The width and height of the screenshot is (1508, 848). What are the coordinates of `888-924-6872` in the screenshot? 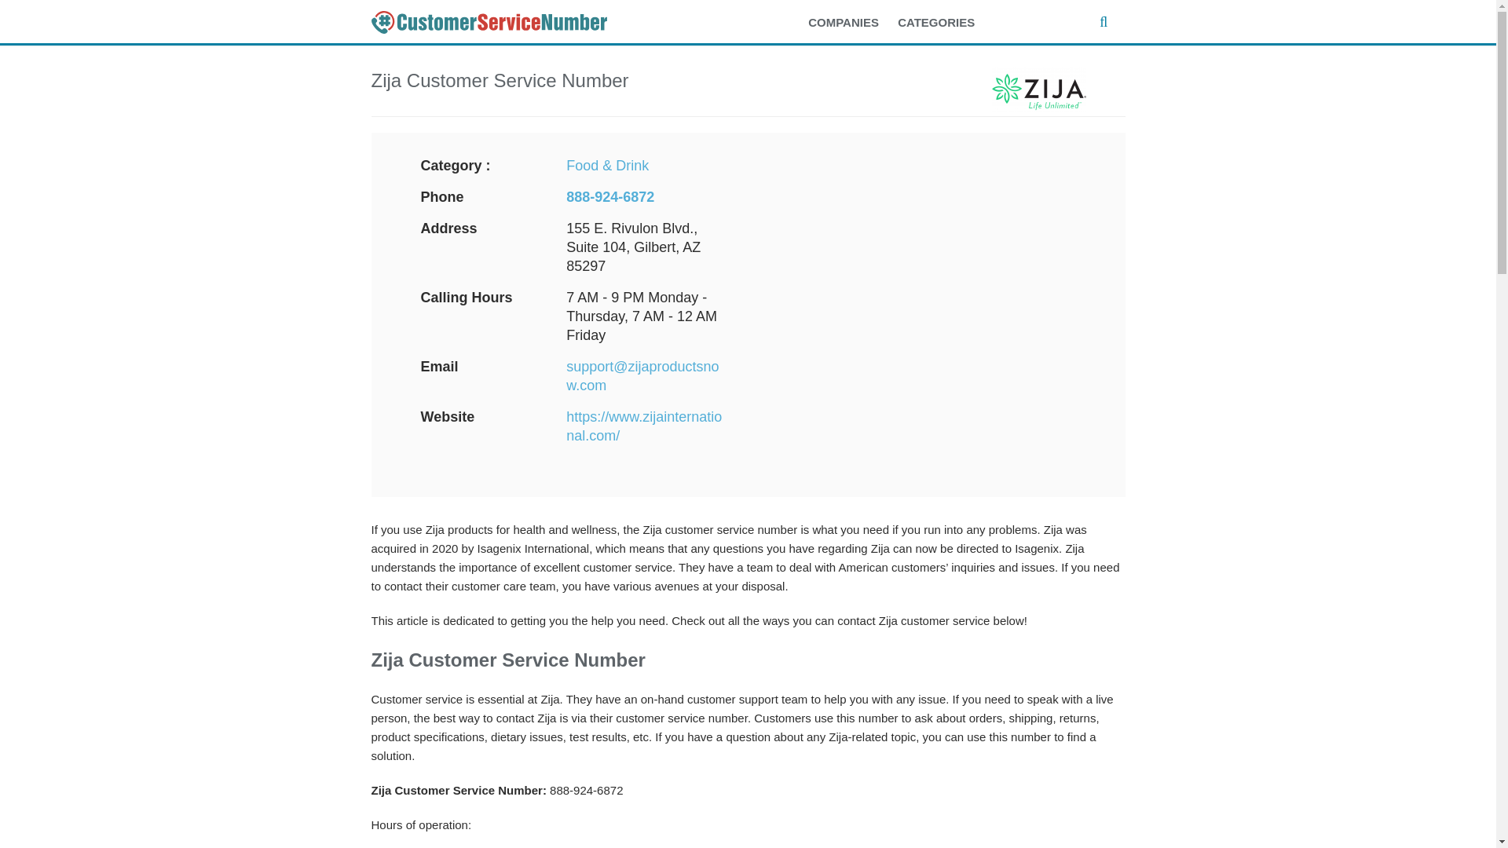 It's located at (610, 196).